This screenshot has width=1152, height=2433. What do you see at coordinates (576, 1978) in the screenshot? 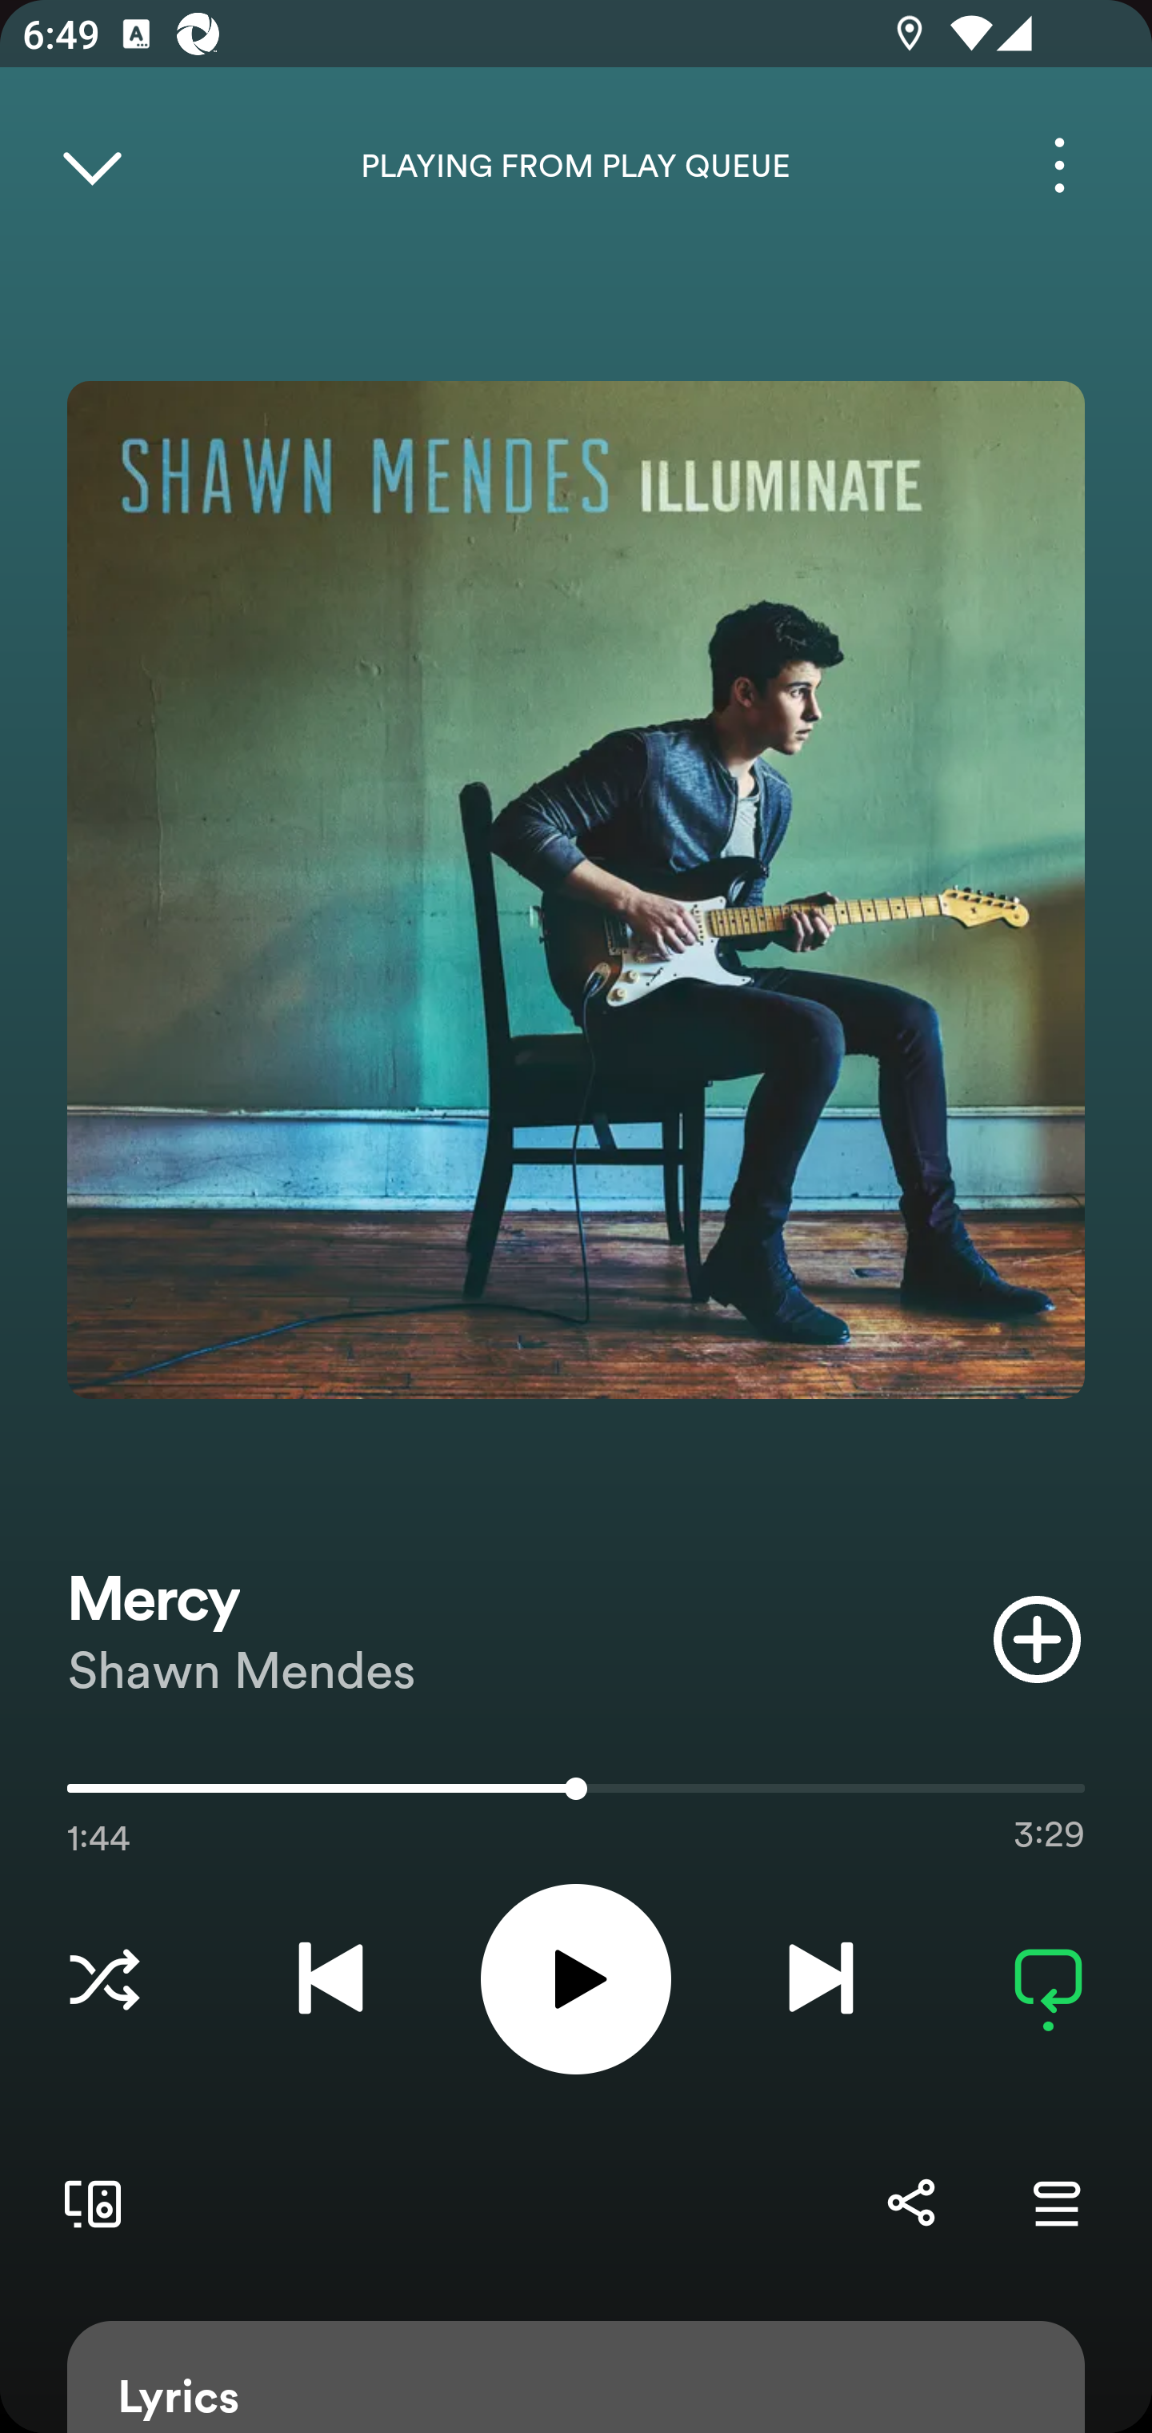
I see `Play` at bounding box center [576, 1978].